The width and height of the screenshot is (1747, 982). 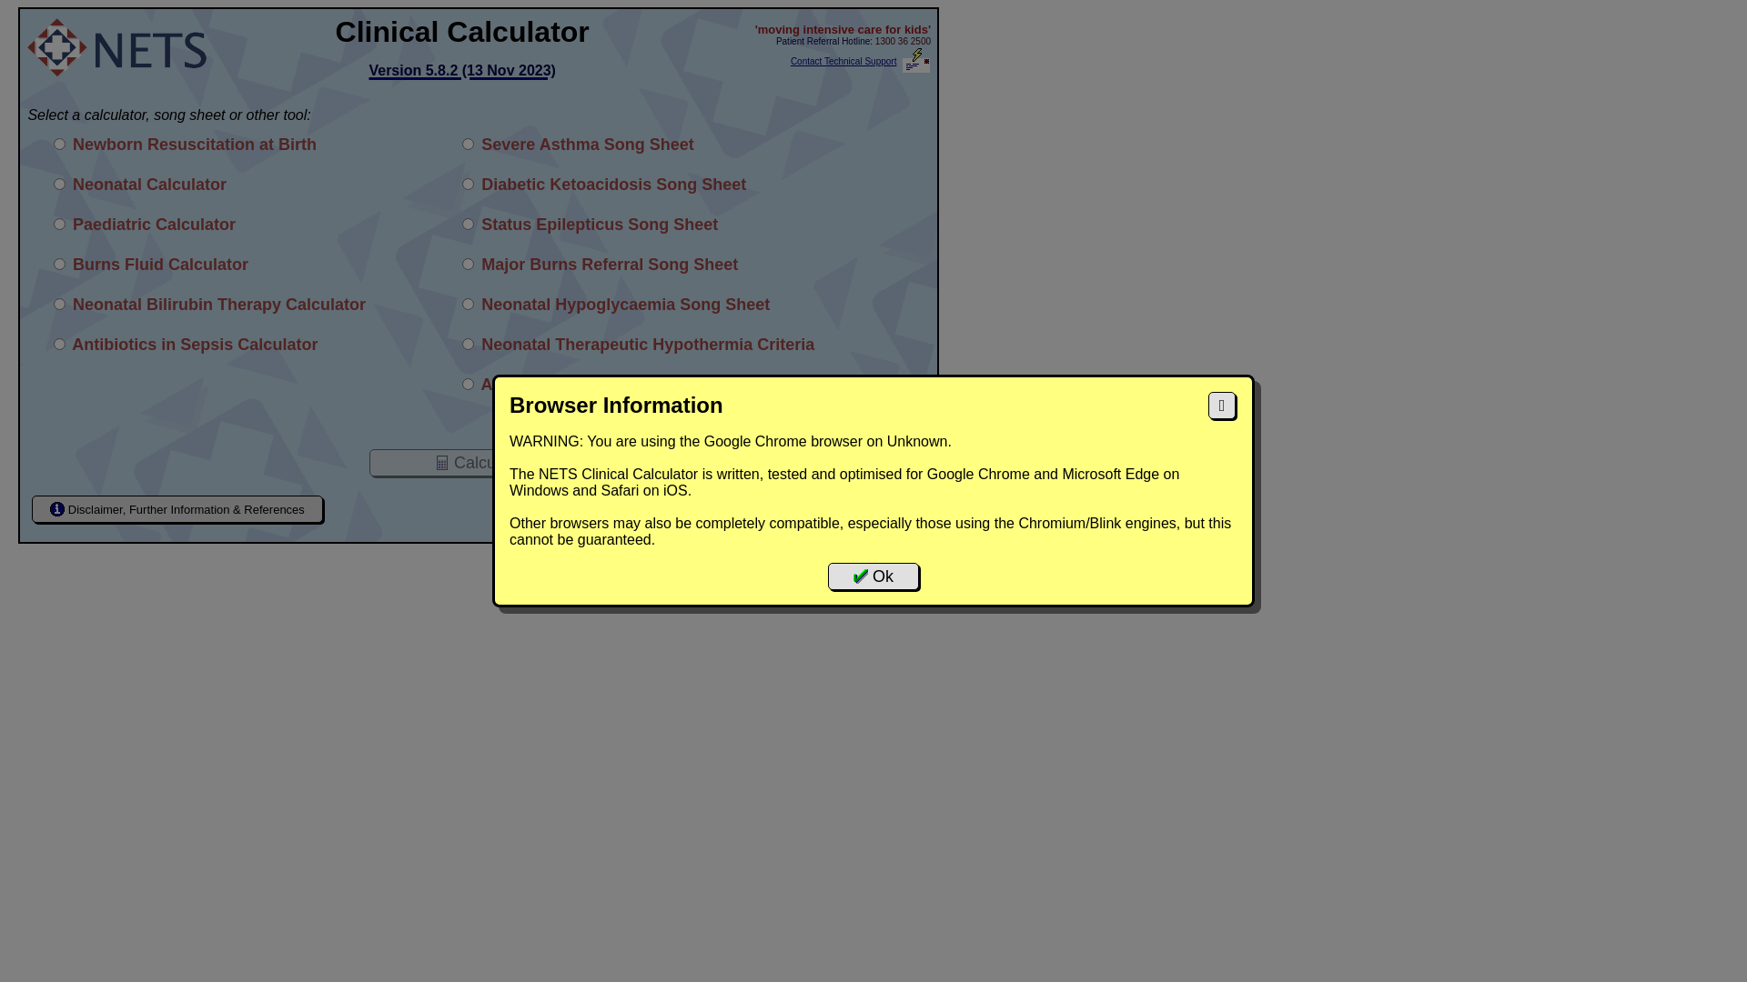 What do you see at coordinates (60, 304) in the screenshot?
I see `NeoBili` at bounding box center [60, 304].